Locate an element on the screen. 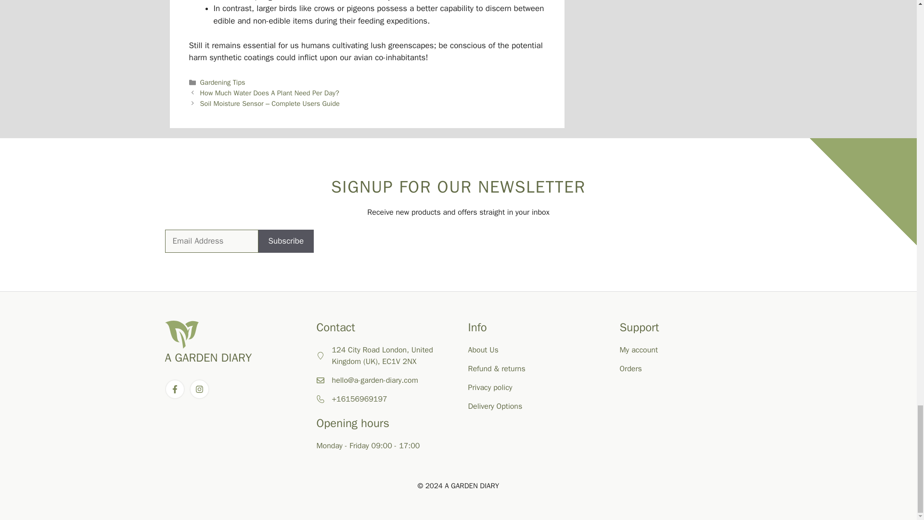 This screenshot has height=520, width=924. About Us is located at coordinates (482, 350).